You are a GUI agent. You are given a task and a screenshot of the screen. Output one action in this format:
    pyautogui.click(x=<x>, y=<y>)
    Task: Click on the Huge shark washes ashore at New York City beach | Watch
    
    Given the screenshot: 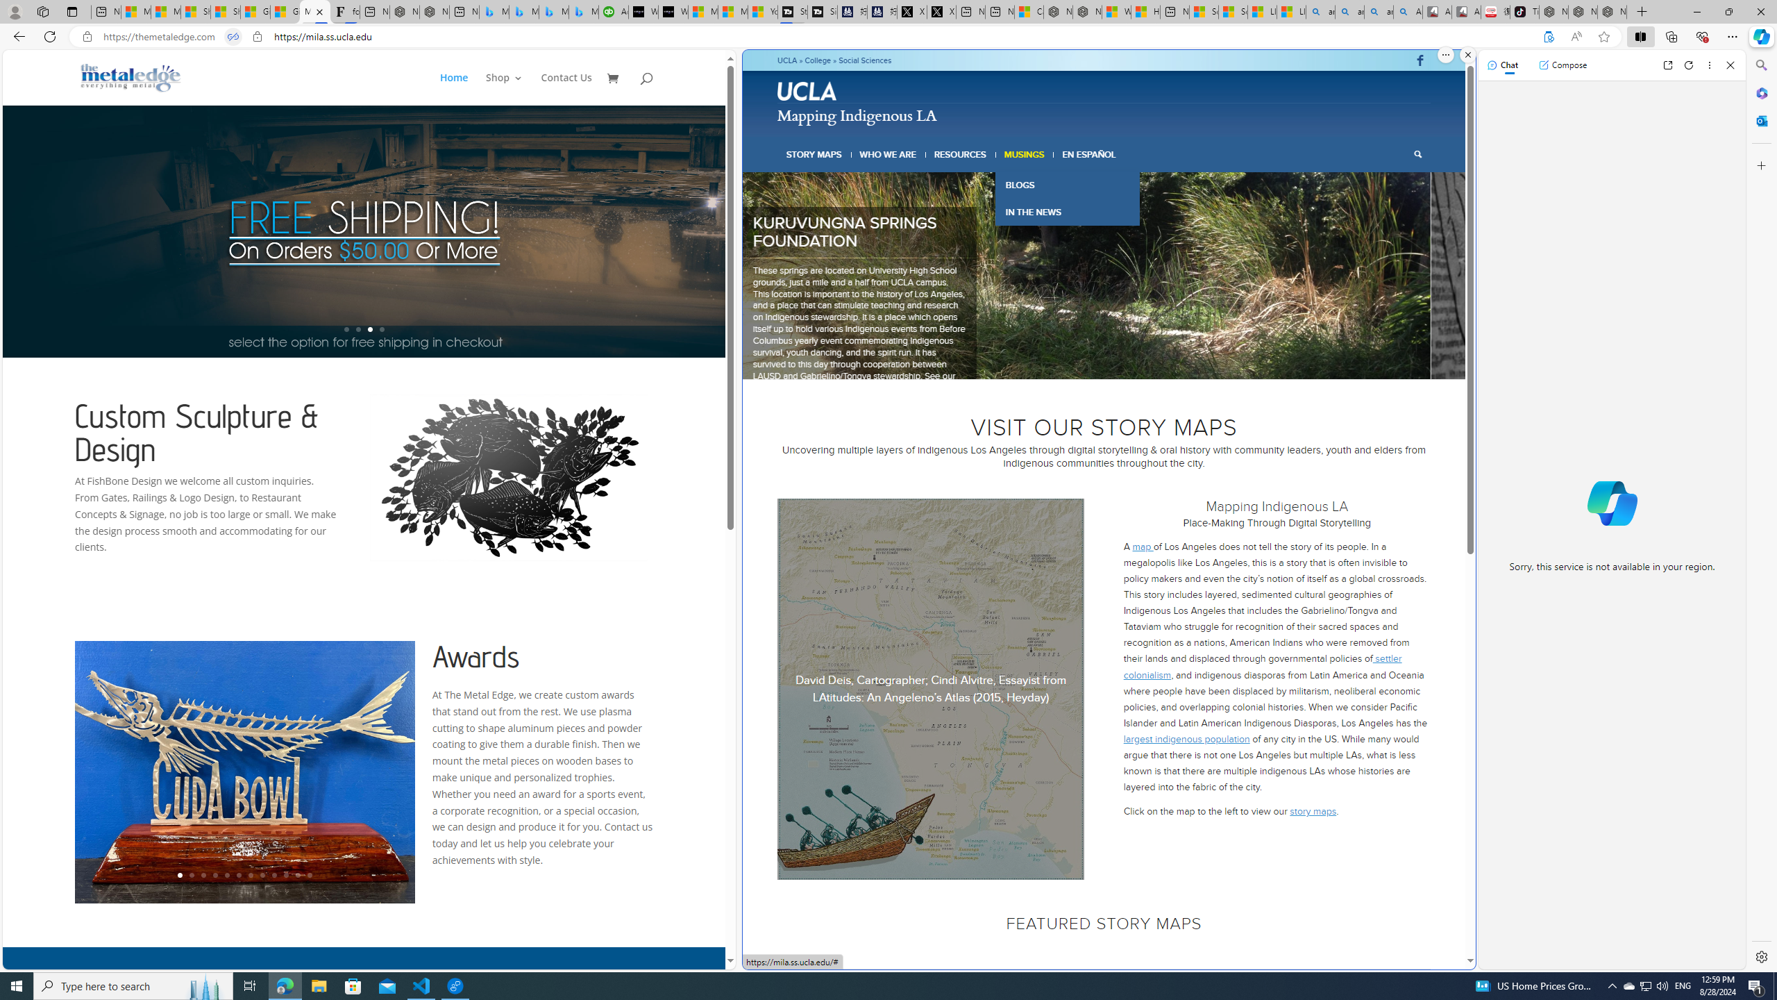 What is the action you would take?
    pyautogui.click(x=1145, y=12)
    